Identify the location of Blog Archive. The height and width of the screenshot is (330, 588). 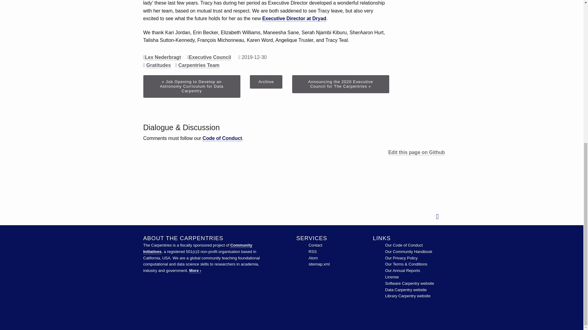
(266, 82).